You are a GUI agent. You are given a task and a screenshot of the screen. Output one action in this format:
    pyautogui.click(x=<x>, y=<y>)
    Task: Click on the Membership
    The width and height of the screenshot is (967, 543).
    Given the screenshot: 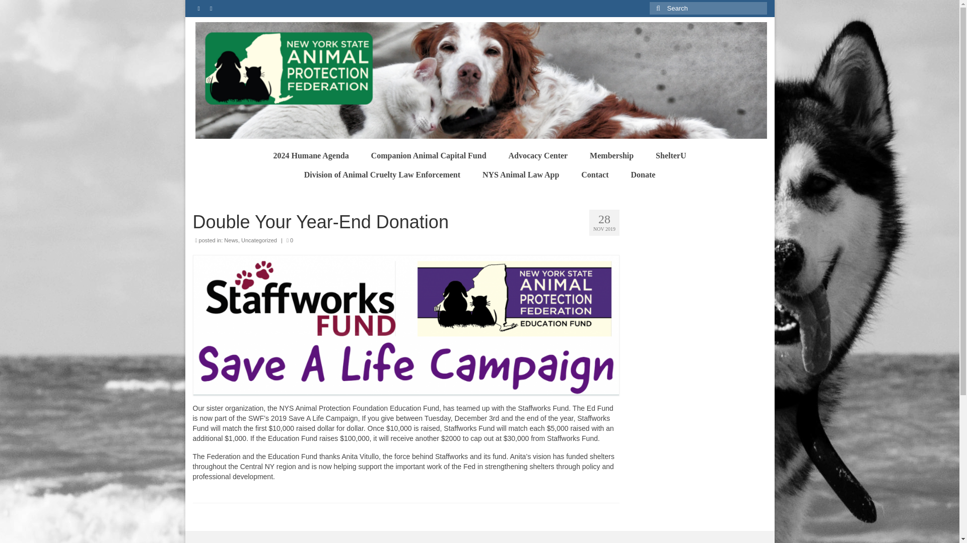 What is the action you would take?
    pyautogui.click(x=611, y=156)
    